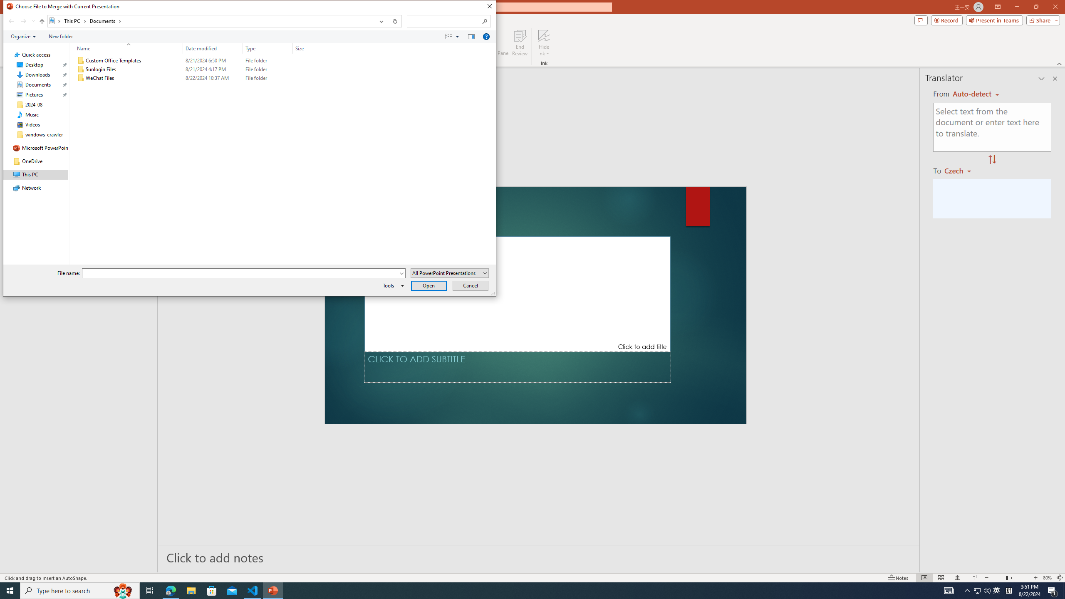  Describe the element at coordinates (1053, 591) in the screenshot. I see `Action Center, 1 new notification` at that location.